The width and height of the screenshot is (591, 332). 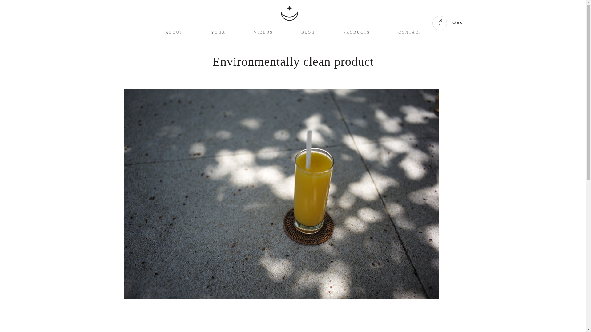 I want to click on BLOG, so click(x=322, y=23).